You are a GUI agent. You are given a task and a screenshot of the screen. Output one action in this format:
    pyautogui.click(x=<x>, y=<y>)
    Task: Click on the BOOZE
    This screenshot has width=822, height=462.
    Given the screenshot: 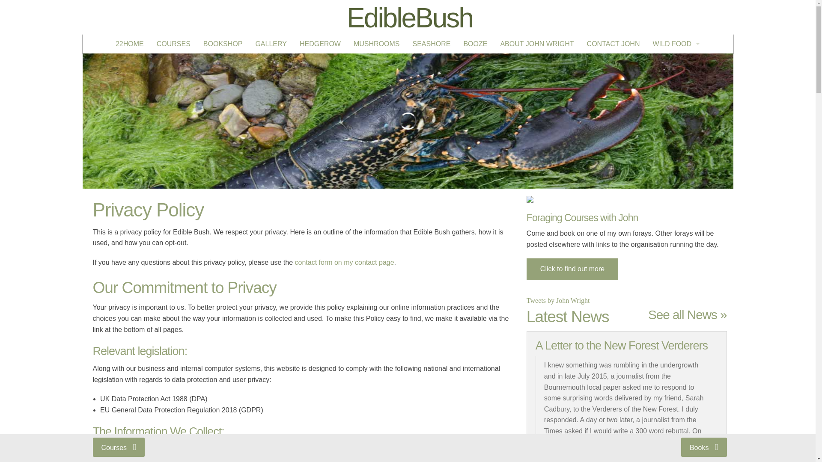 What is the action you would take?
    pyautogui.click(x=475, y=44)
    